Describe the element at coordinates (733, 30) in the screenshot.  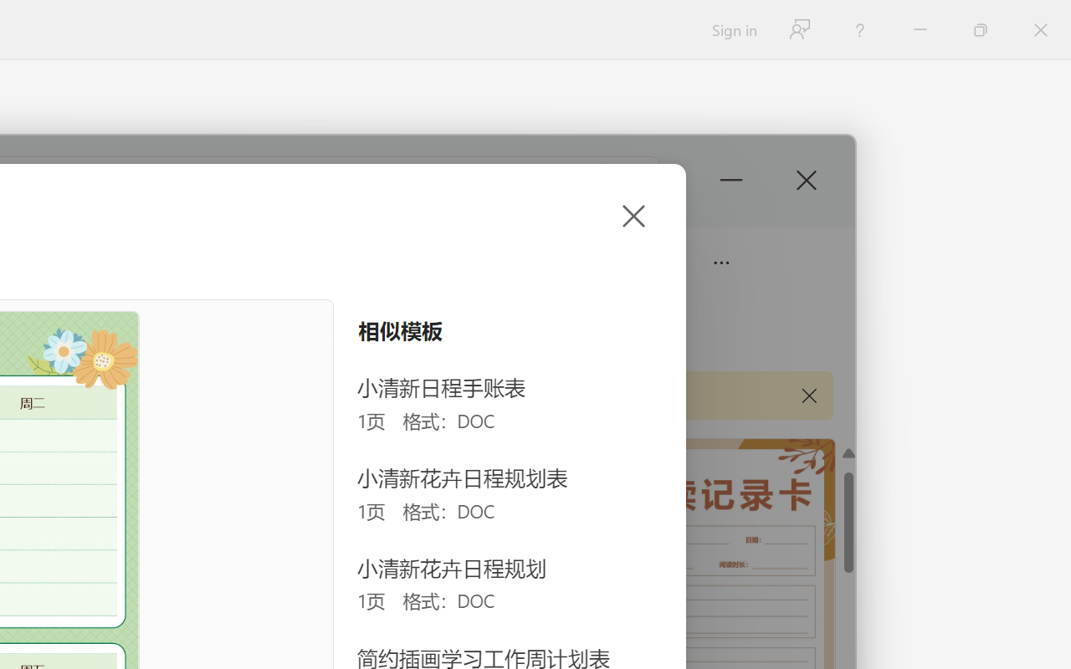
I see `Sign in` at that location.